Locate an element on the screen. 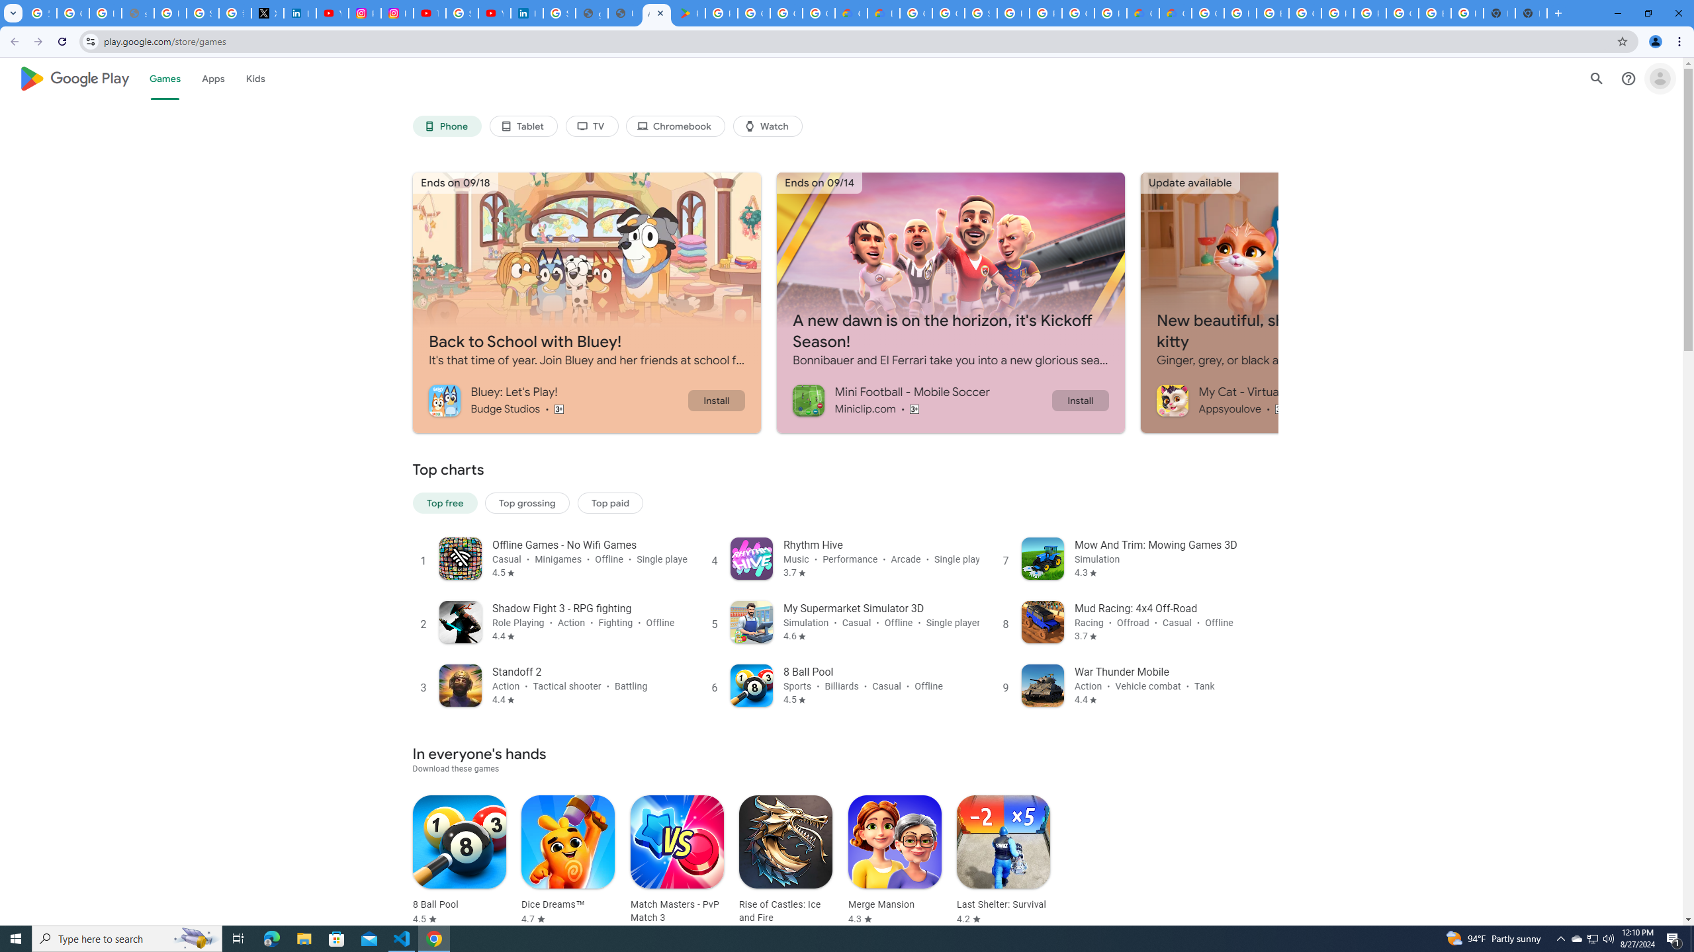 This screenshot has height=952, width=1694. Kids is located at coordinates (255, 78).